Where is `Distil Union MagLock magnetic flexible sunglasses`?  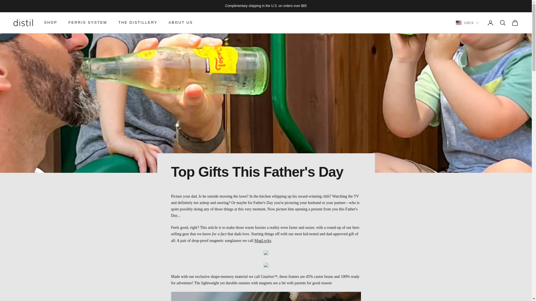 Distil Union MagLock magnetic flexible sunglasses is located at coordinates (262, 241).